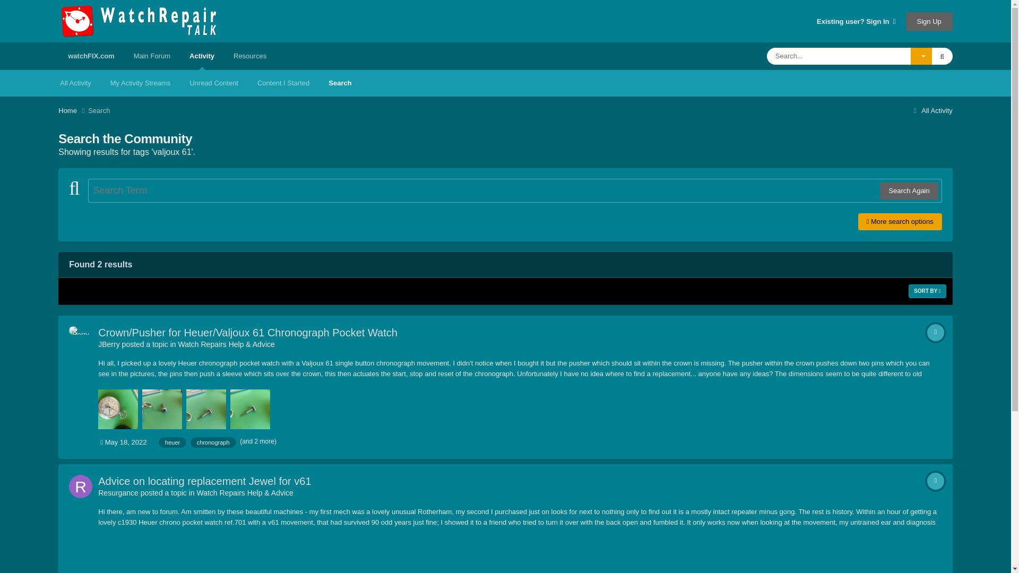 This screenshot has width=1019, height=573. Describe the element at coordinates (213, 442) in the screenshot. I see `Find other content tagged with 'chronograph'` at that location.